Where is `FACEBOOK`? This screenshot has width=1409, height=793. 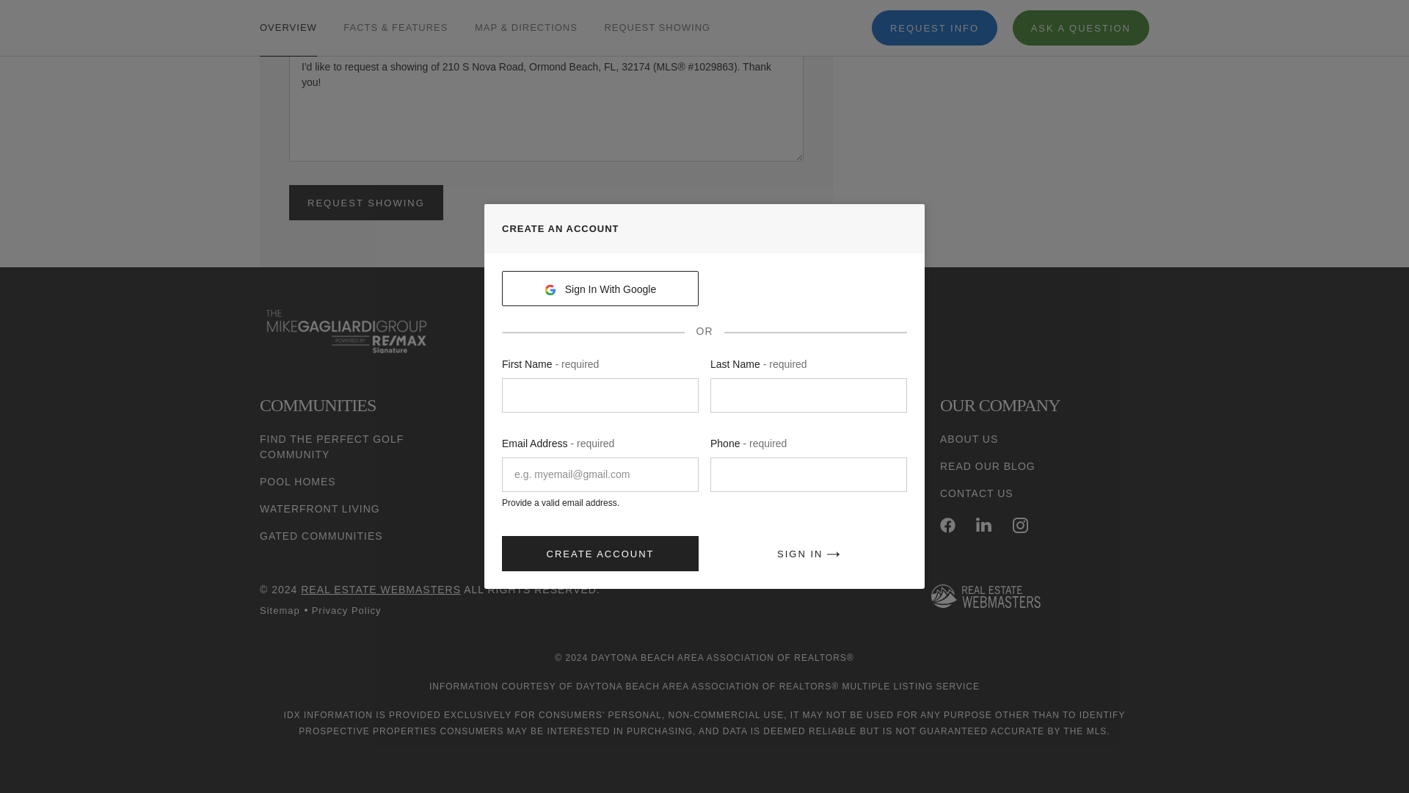
FACEBOOK is located at coordinates (947, 525).